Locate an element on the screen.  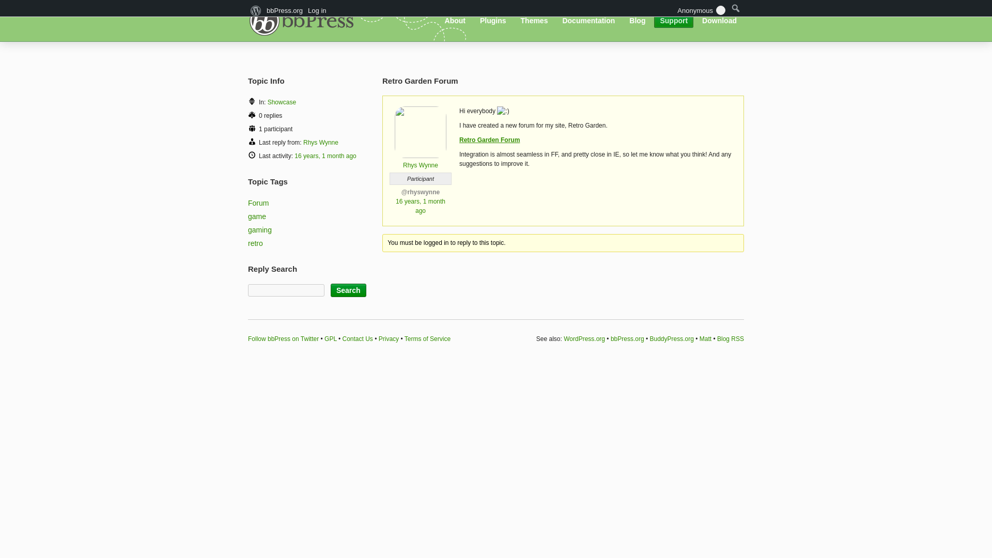
bbPress.org is located at coordinates (305, 20).